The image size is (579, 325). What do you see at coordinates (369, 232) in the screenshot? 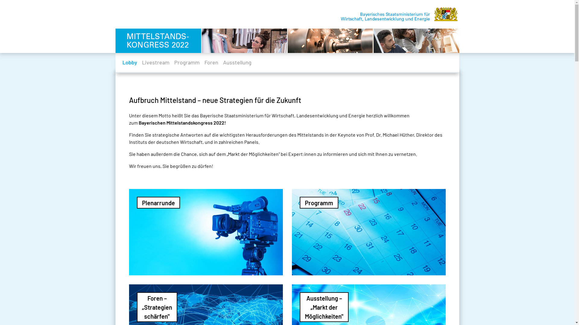
I see `Programm` at bounding box center [369, 232].